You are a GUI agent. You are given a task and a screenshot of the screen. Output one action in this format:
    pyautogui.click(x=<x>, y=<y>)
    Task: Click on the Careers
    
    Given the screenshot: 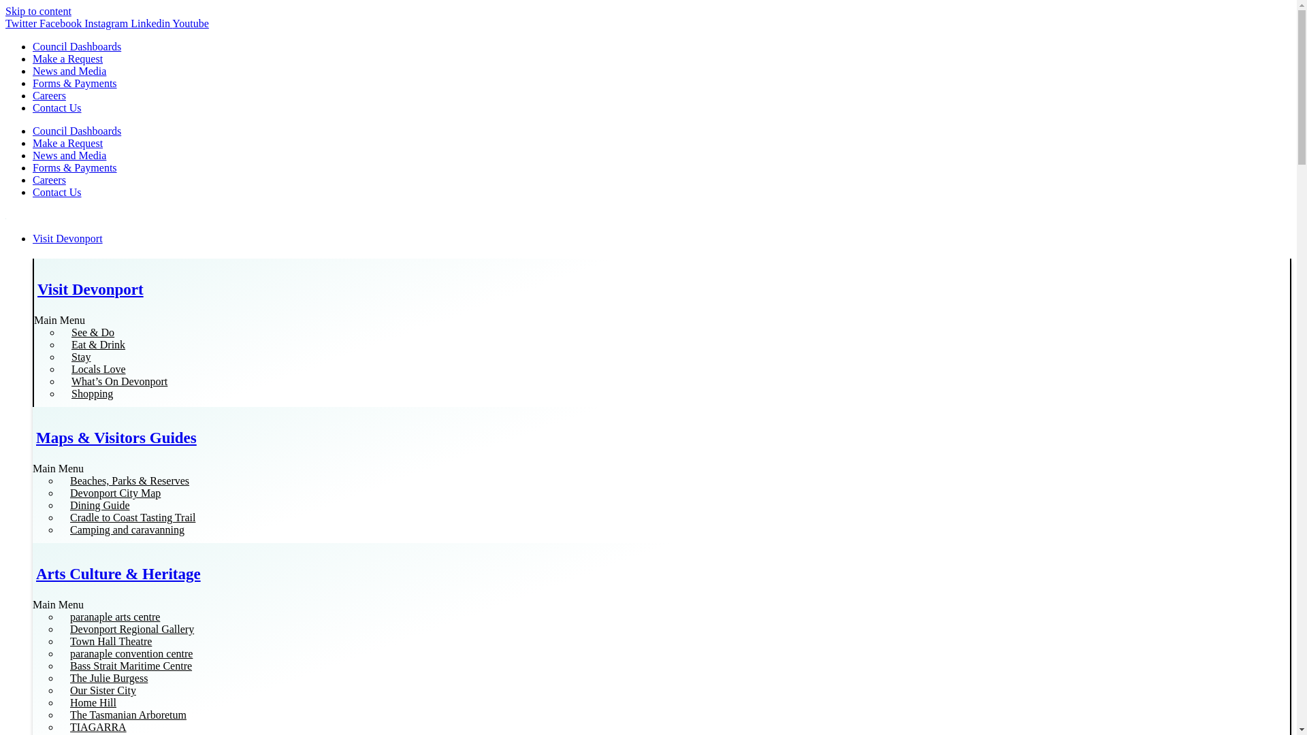 What is the action you would take?
    pyautogui.click(x=49, y=180)
    